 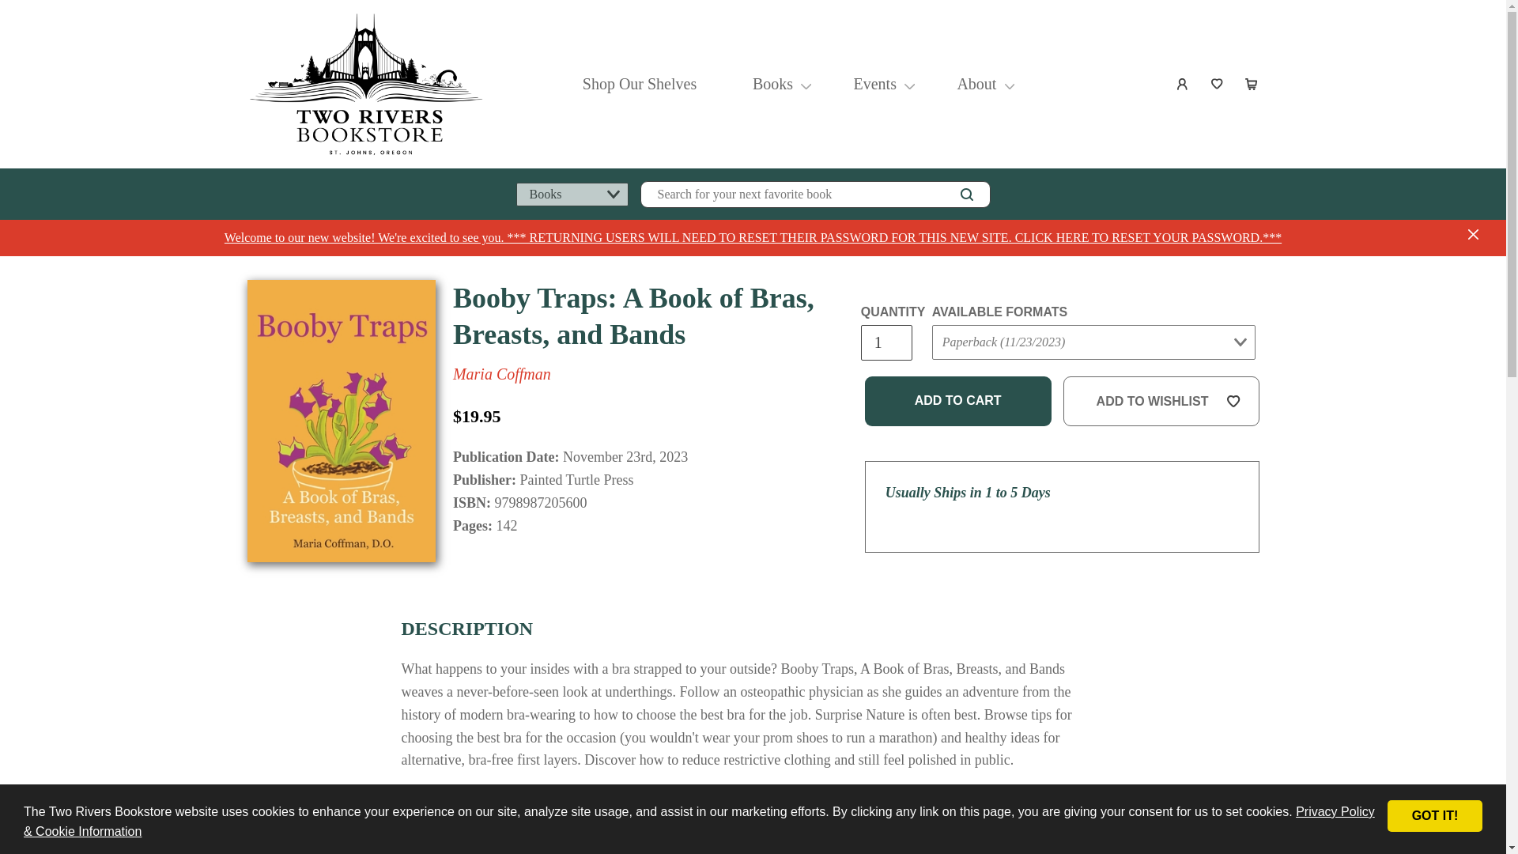 I want to click on Wishlists, so click(x=1218, y=84).